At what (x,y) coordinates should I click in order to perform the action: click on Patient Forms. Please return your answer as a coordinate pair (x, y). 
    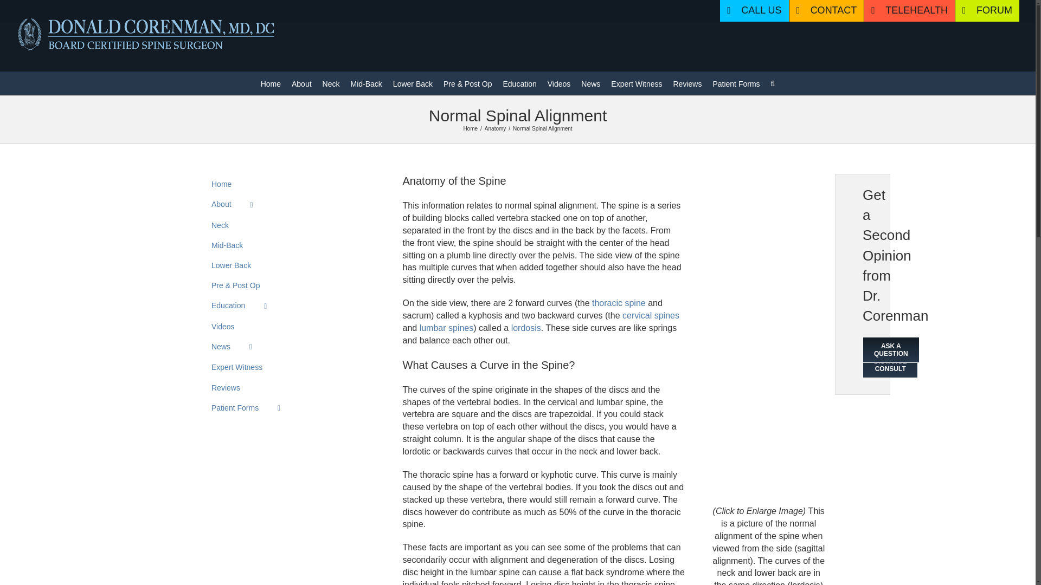
    Looking at the image, I should click on (736, 82).